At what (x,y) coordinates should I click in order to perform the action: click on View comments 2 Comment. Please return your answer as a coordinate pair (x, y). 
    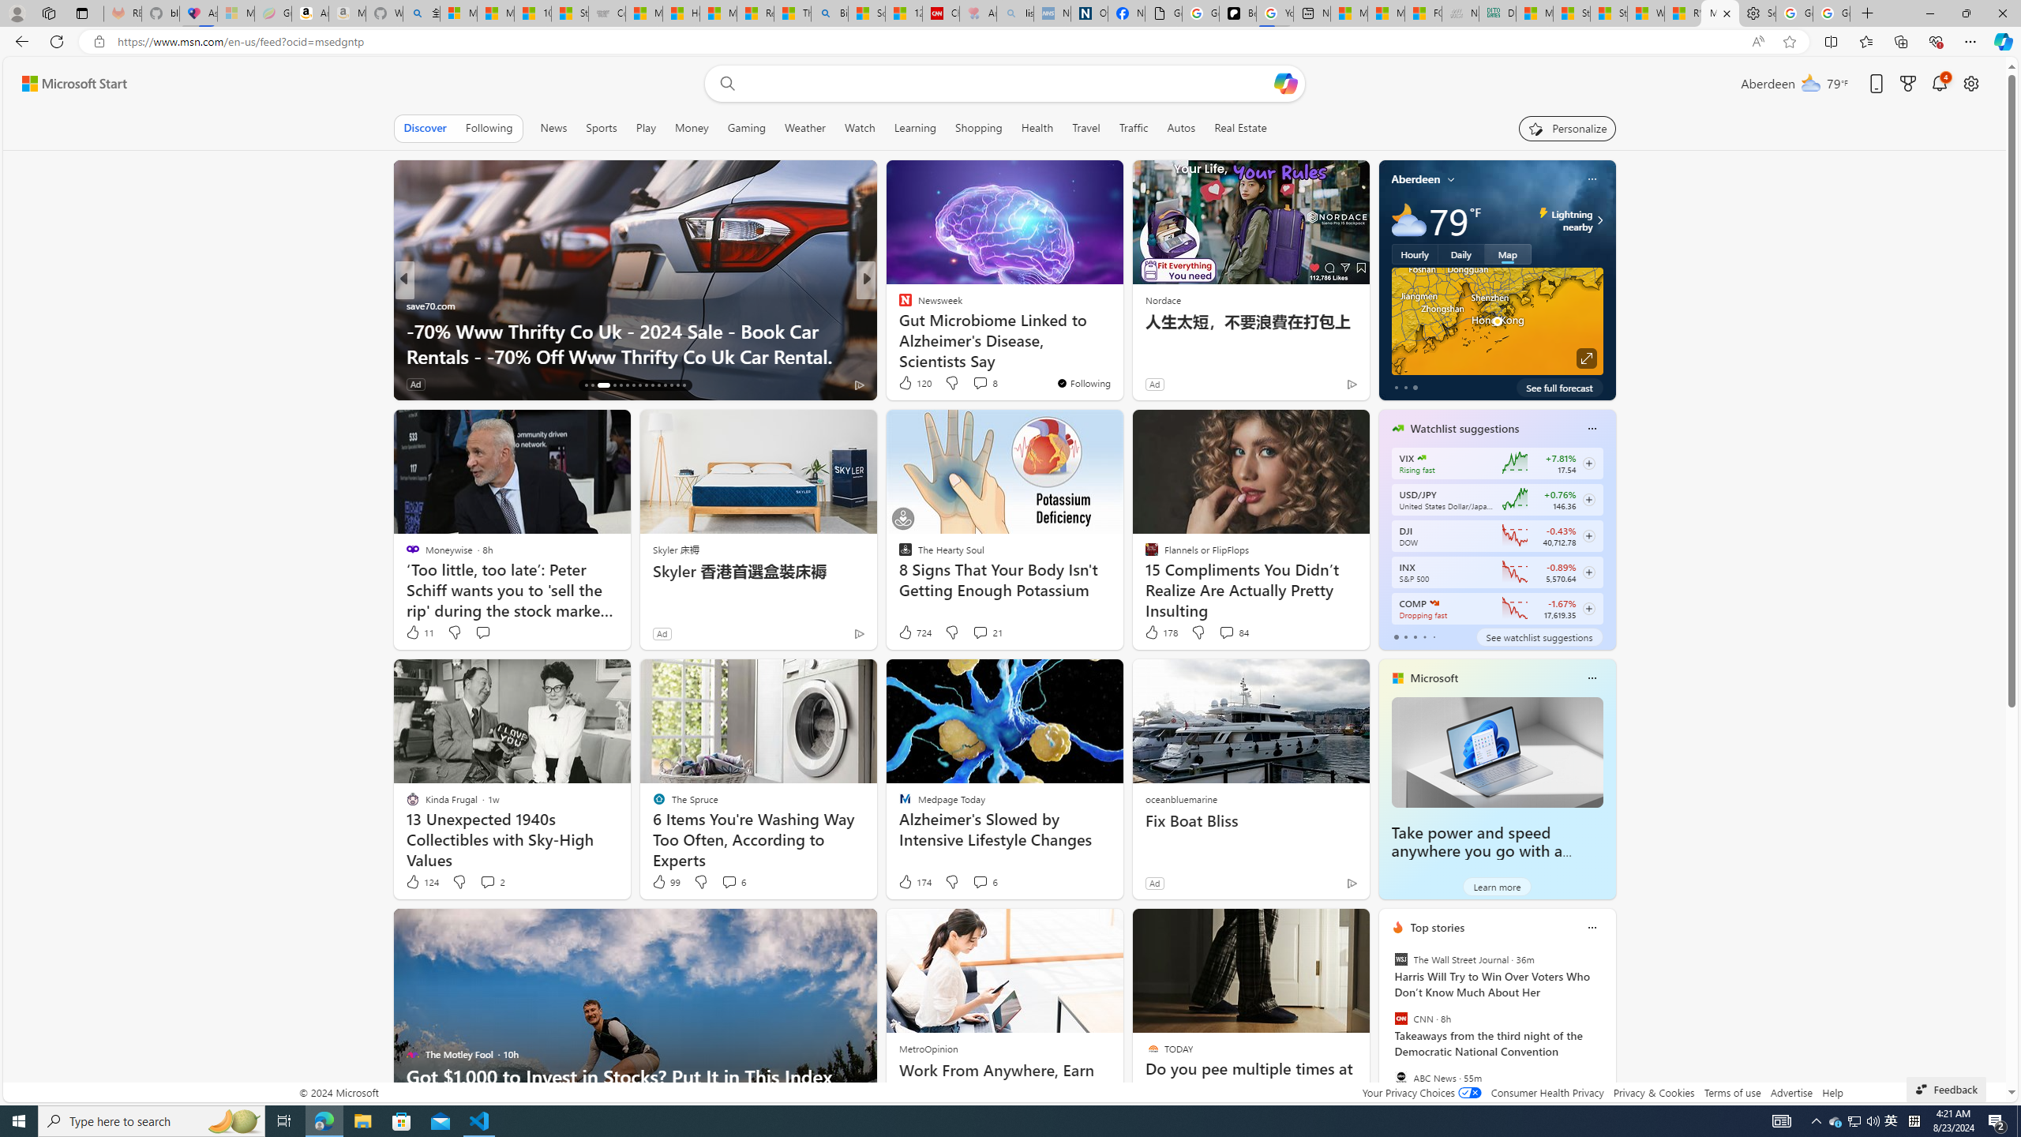
    Looking at the image, I should click on (486, 882).